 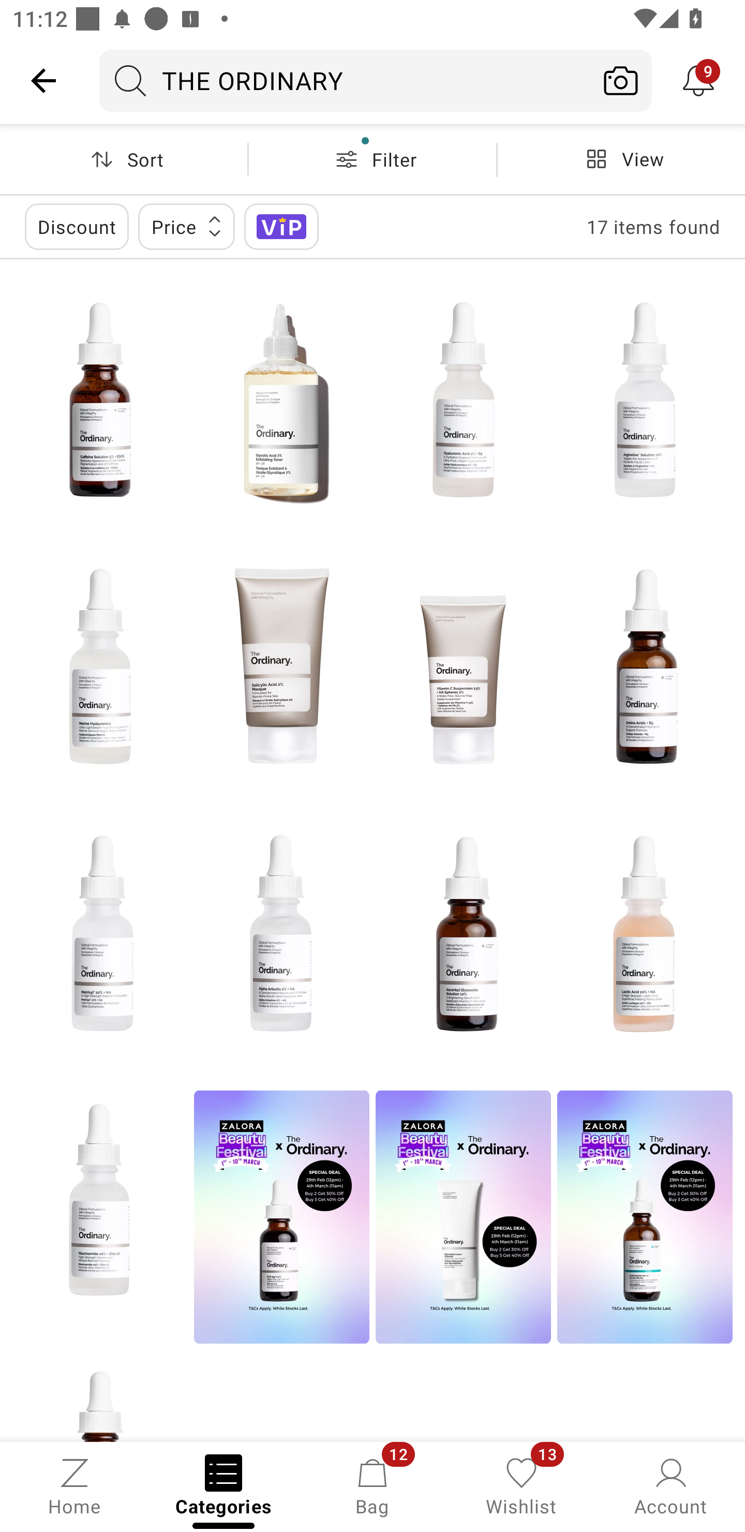 I want to click on Bag, 12 new notifications Bag, so click(x=373, y=1485).